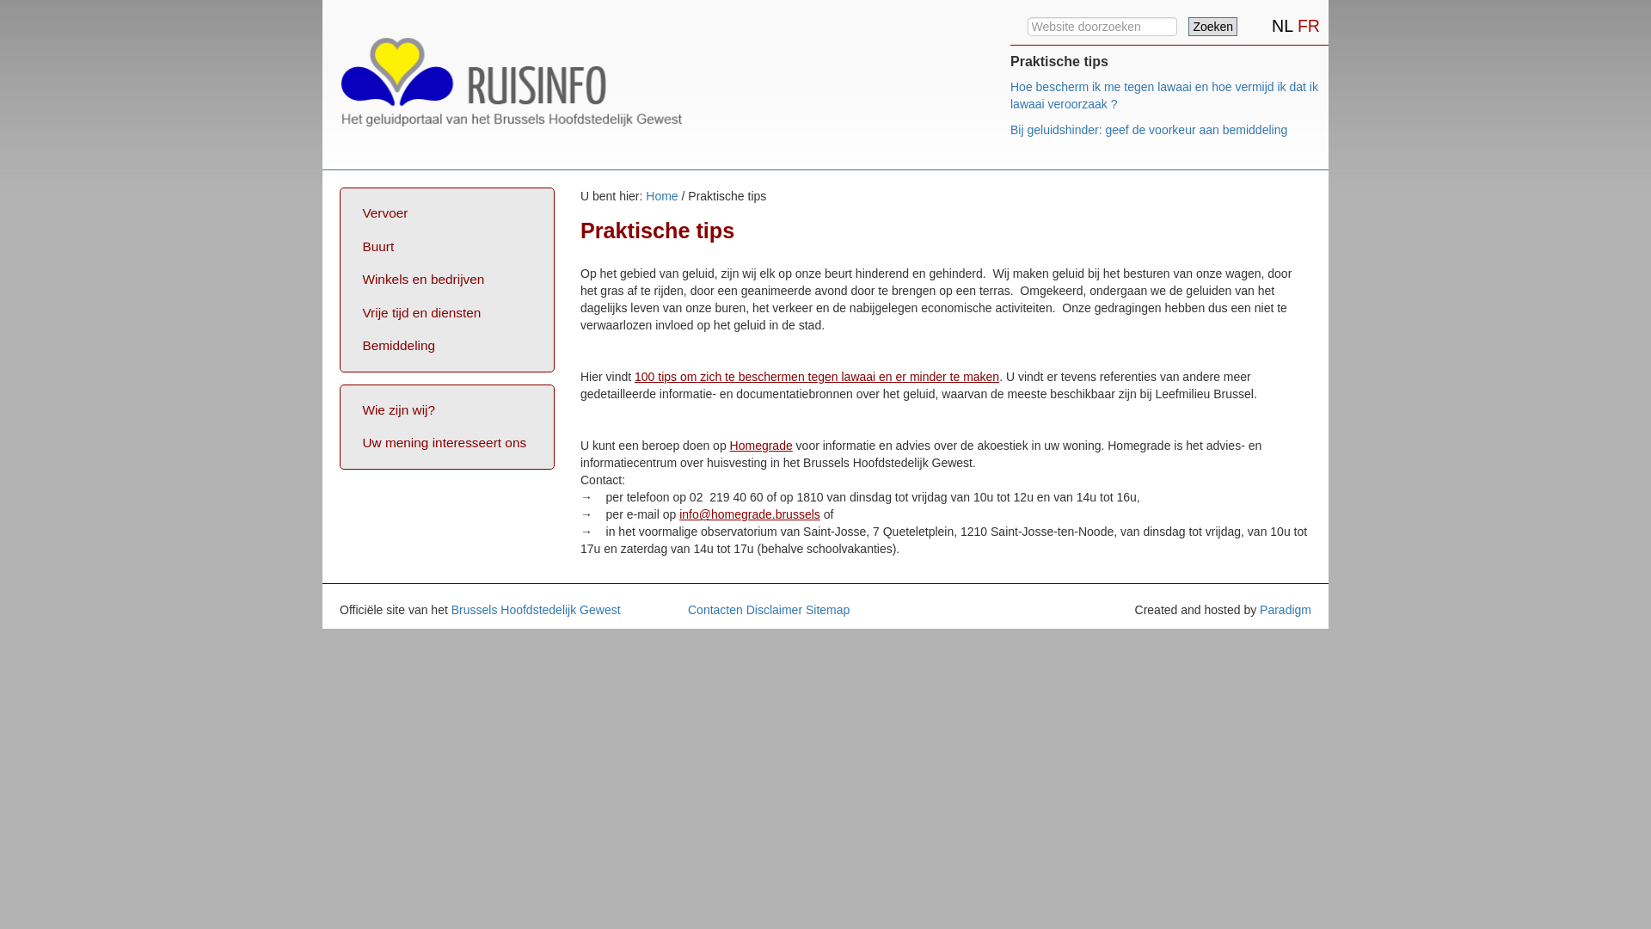 This screenshot has width=1651, height=929. What do you see at coordinates (537, 610) in the screenshot?
I see `Brussels Hoofdstedelijk Gewest` at bounding box center [537, 610].